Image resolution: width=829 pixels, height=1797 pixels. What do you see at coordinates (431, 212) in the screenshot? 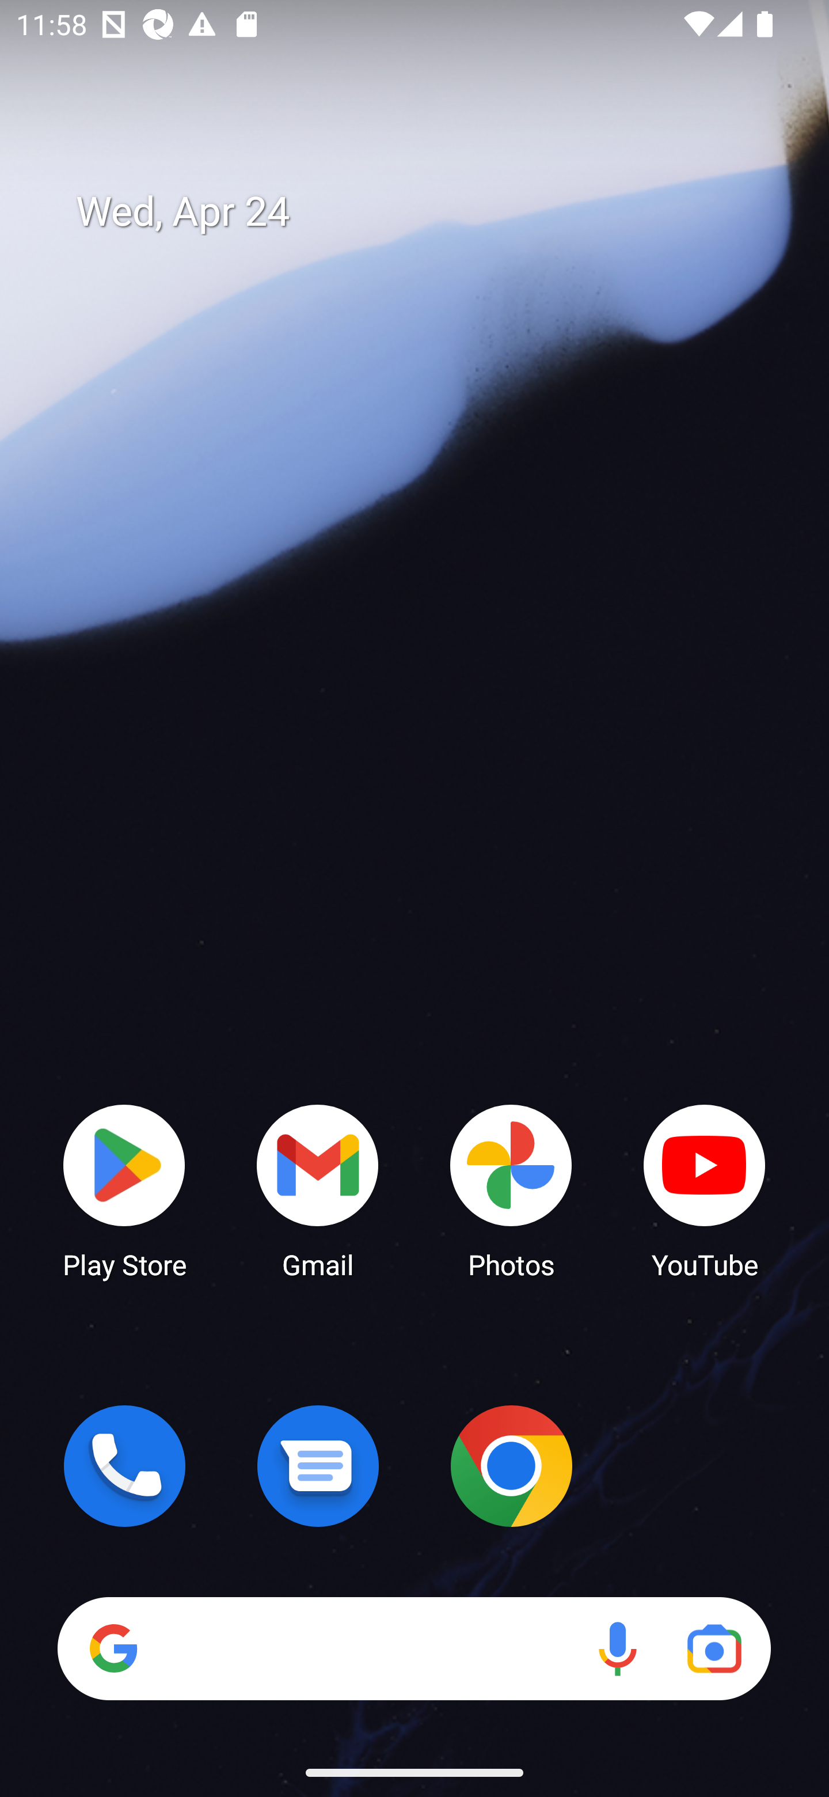
I see `Wed, Apr 24` at bounding box center [431, 212].